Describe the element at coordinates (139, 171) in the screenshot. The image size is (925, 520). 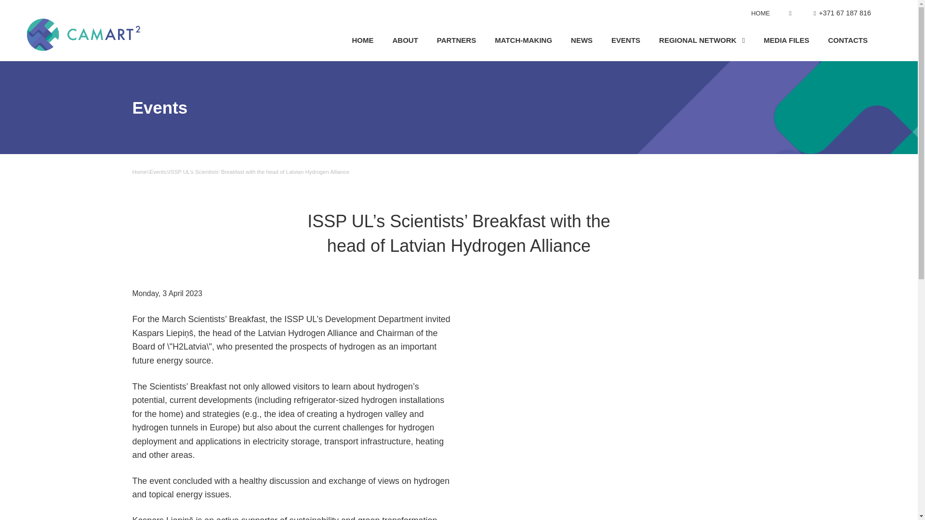
I see `Home` at that location.